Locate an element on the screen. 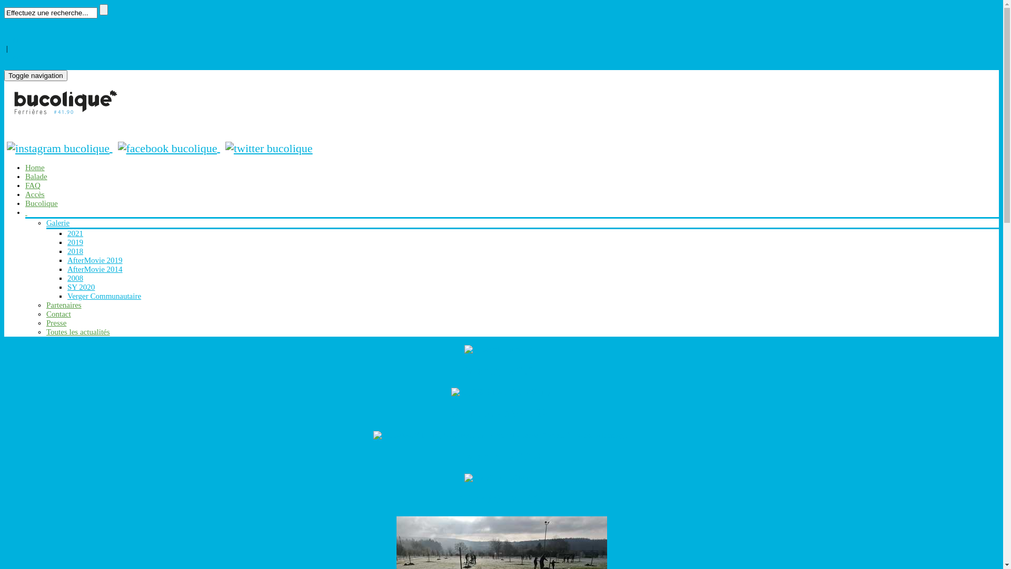 Image resolution: width=1011 pixels, height=569 pixels. 2019 is located at coordinates (501, 435).